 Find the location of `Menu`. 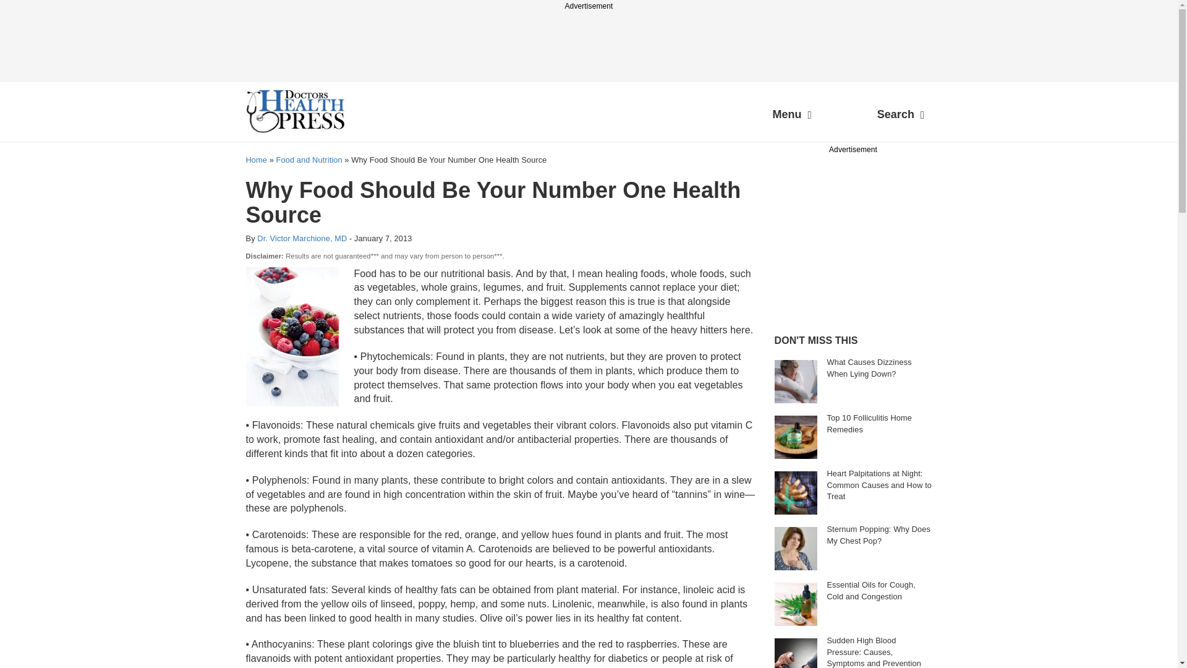

Menu is located at coordinates (791, 116).